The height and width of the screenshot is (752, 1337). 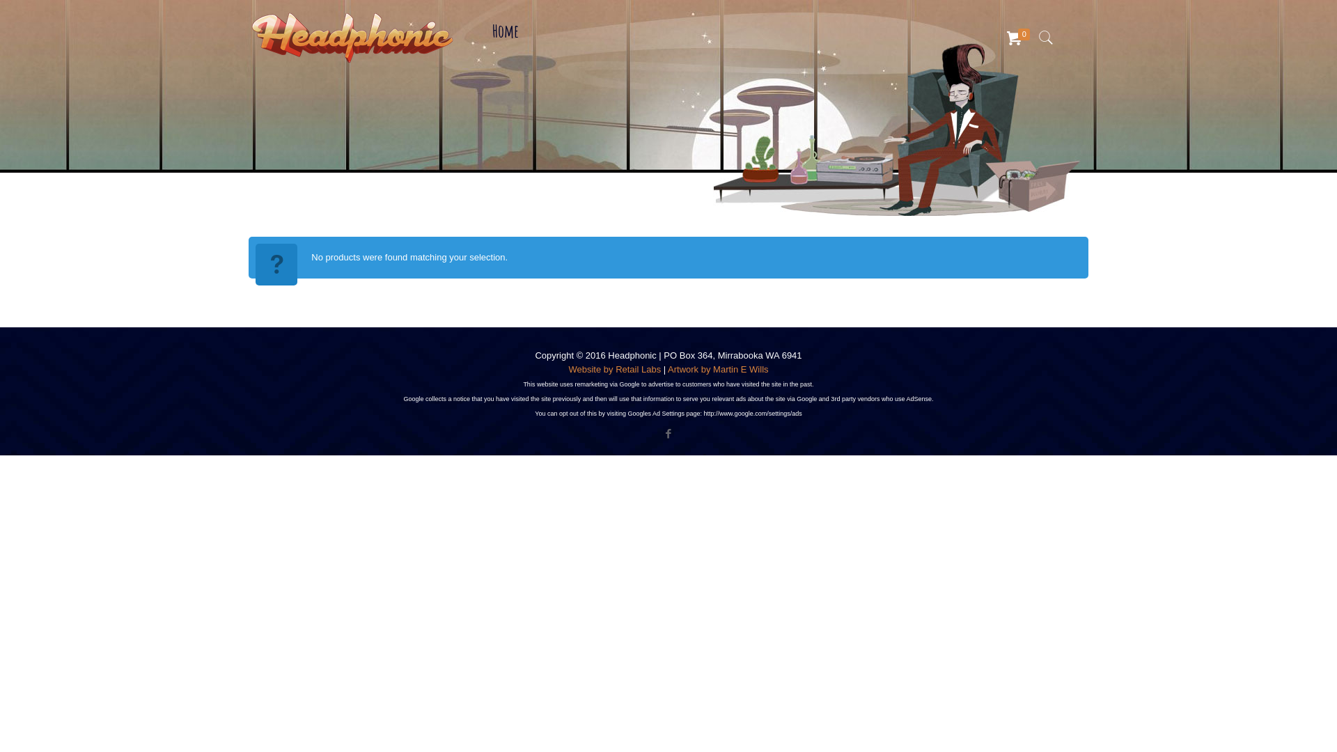 What do you see at coordinates (718, 369) in the screenshot?
I see `Artwork by Martin E Wills` at bounding box center [718, 369].